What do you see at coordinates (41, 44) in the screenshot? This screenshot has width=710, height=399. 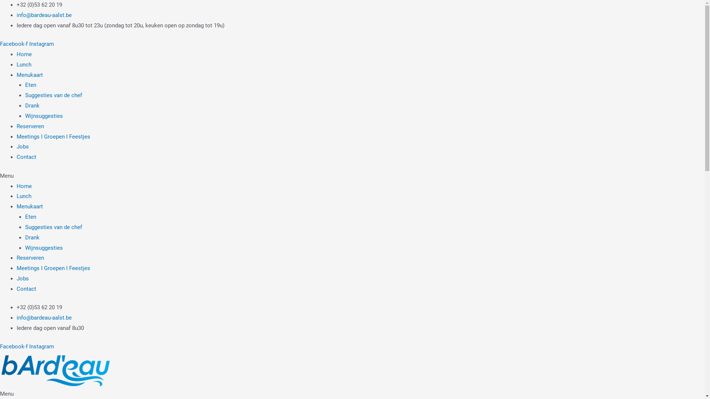 I see `Instagram` at bounding box center [41, 44].